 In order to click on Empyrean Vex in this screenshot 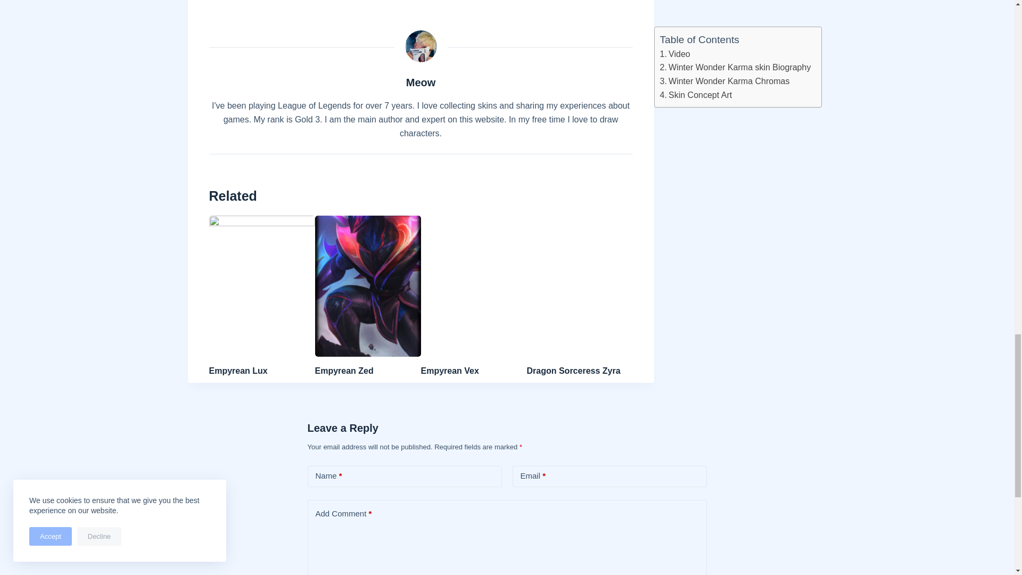, I will do `click(449, 371)`.